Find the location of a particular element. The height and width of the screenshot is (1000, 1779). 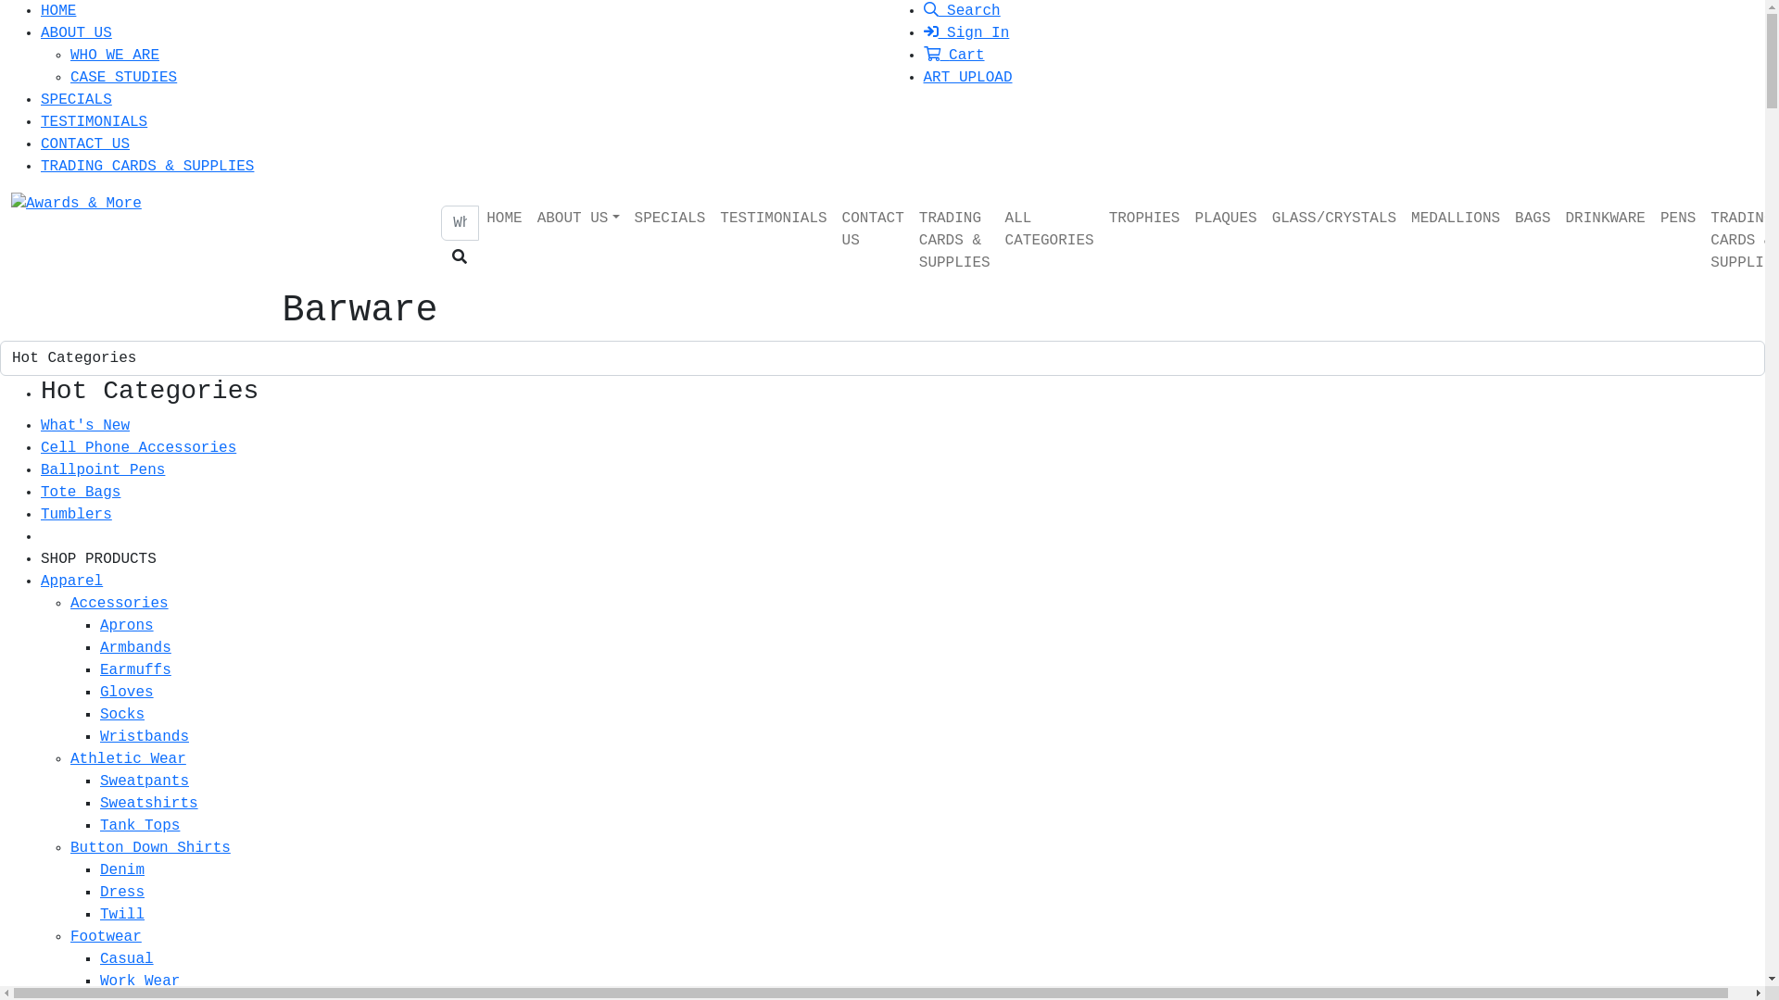

DRINKWARE is located at coordinates (1606, 219).